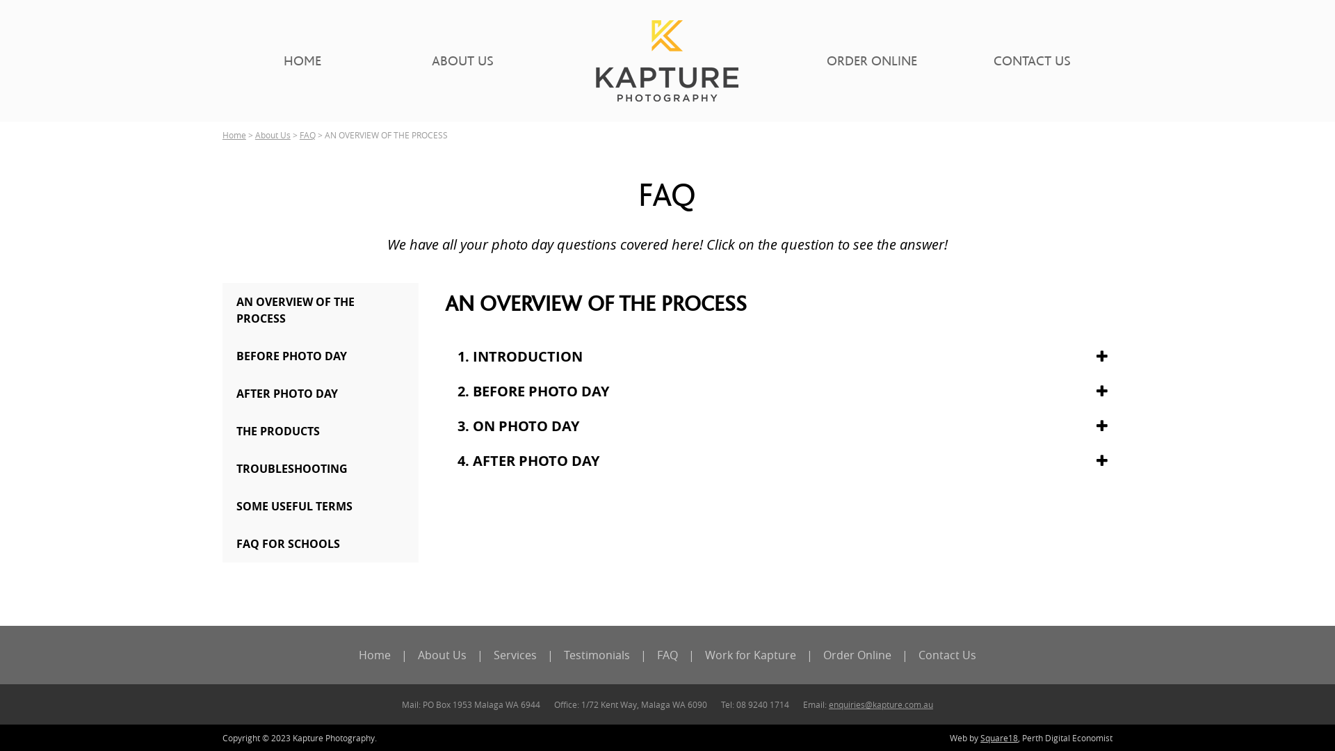  What do you see at coordinates (515, 655) in the screenshot?
I see `Services` at bounding box center [515, 655].